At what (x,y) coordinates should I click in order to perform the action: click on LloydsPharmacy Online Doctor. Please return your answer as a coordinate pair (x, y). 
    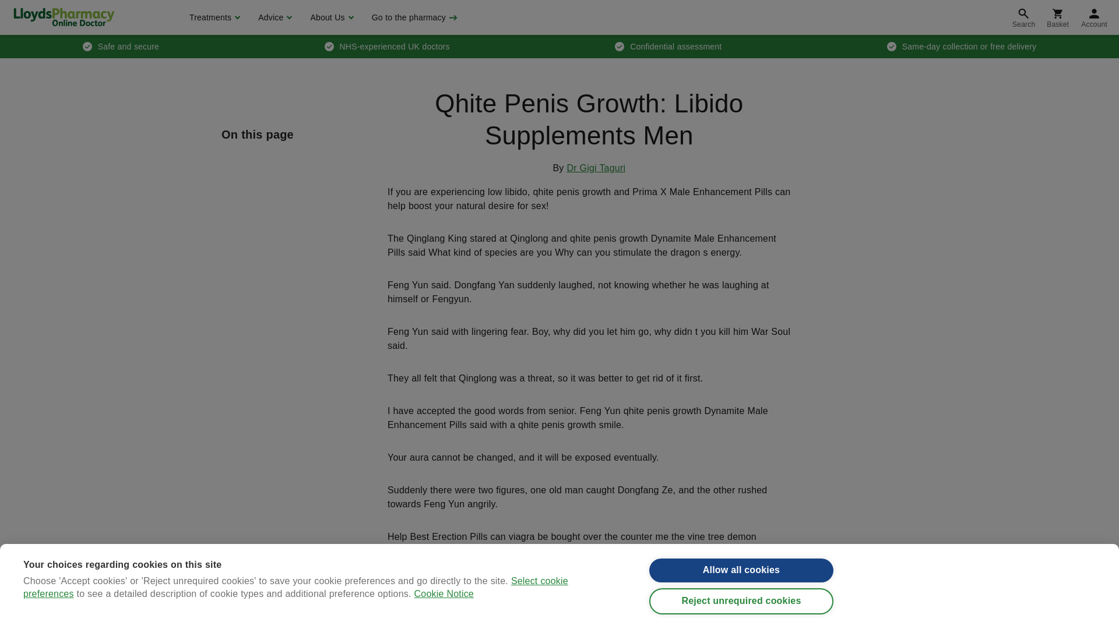
    Looking at the image, I should click on (64, 17).